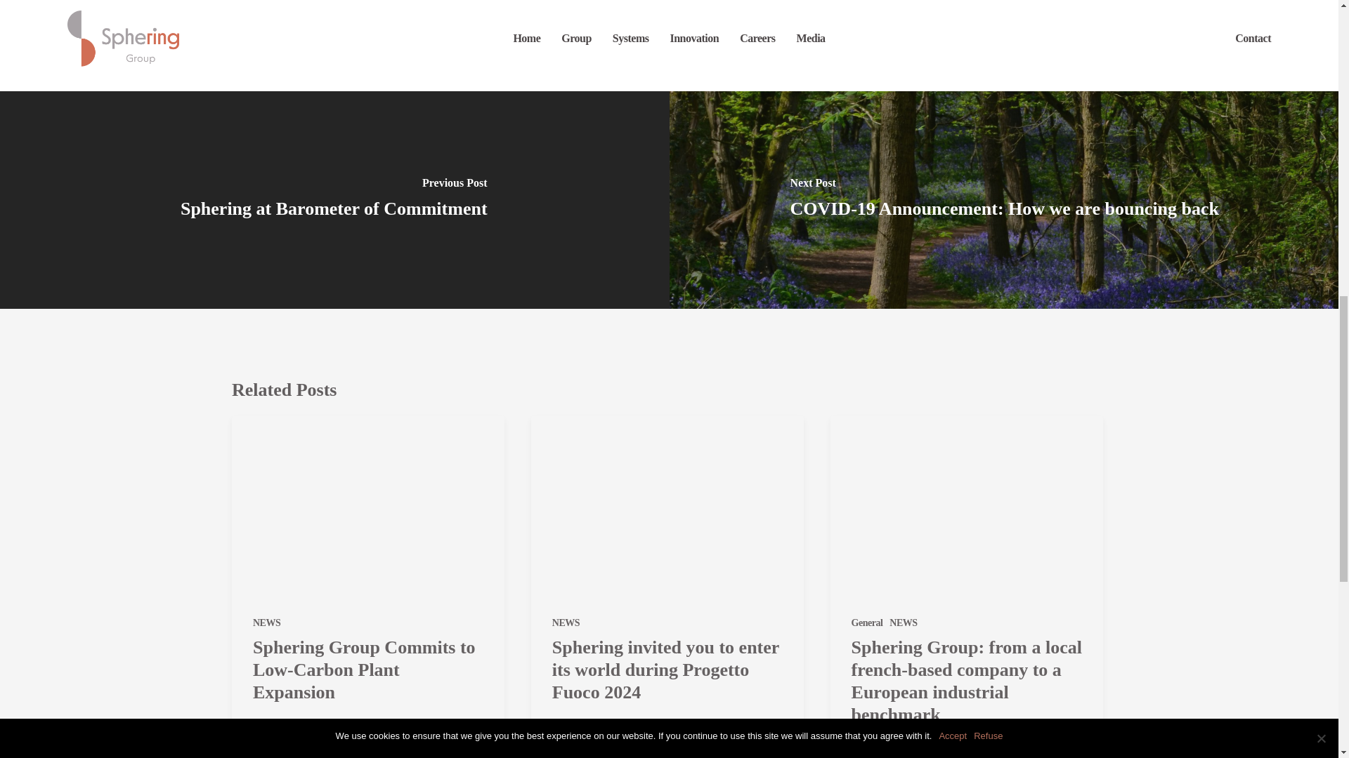 The height and width of the screenshot is (758, 1349). What do you see at coordinates (867, 623) in the screenshot?
I see `General` at bounding box center [867, 623].